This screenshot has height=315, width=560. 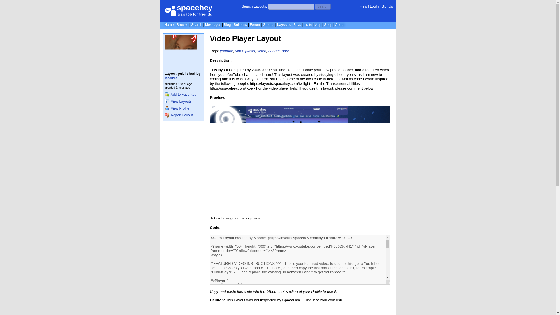 What do you see at coordinates (180, 94) in the screenshot?
I see `Add to Favorites` at bounding box center [180, 94].